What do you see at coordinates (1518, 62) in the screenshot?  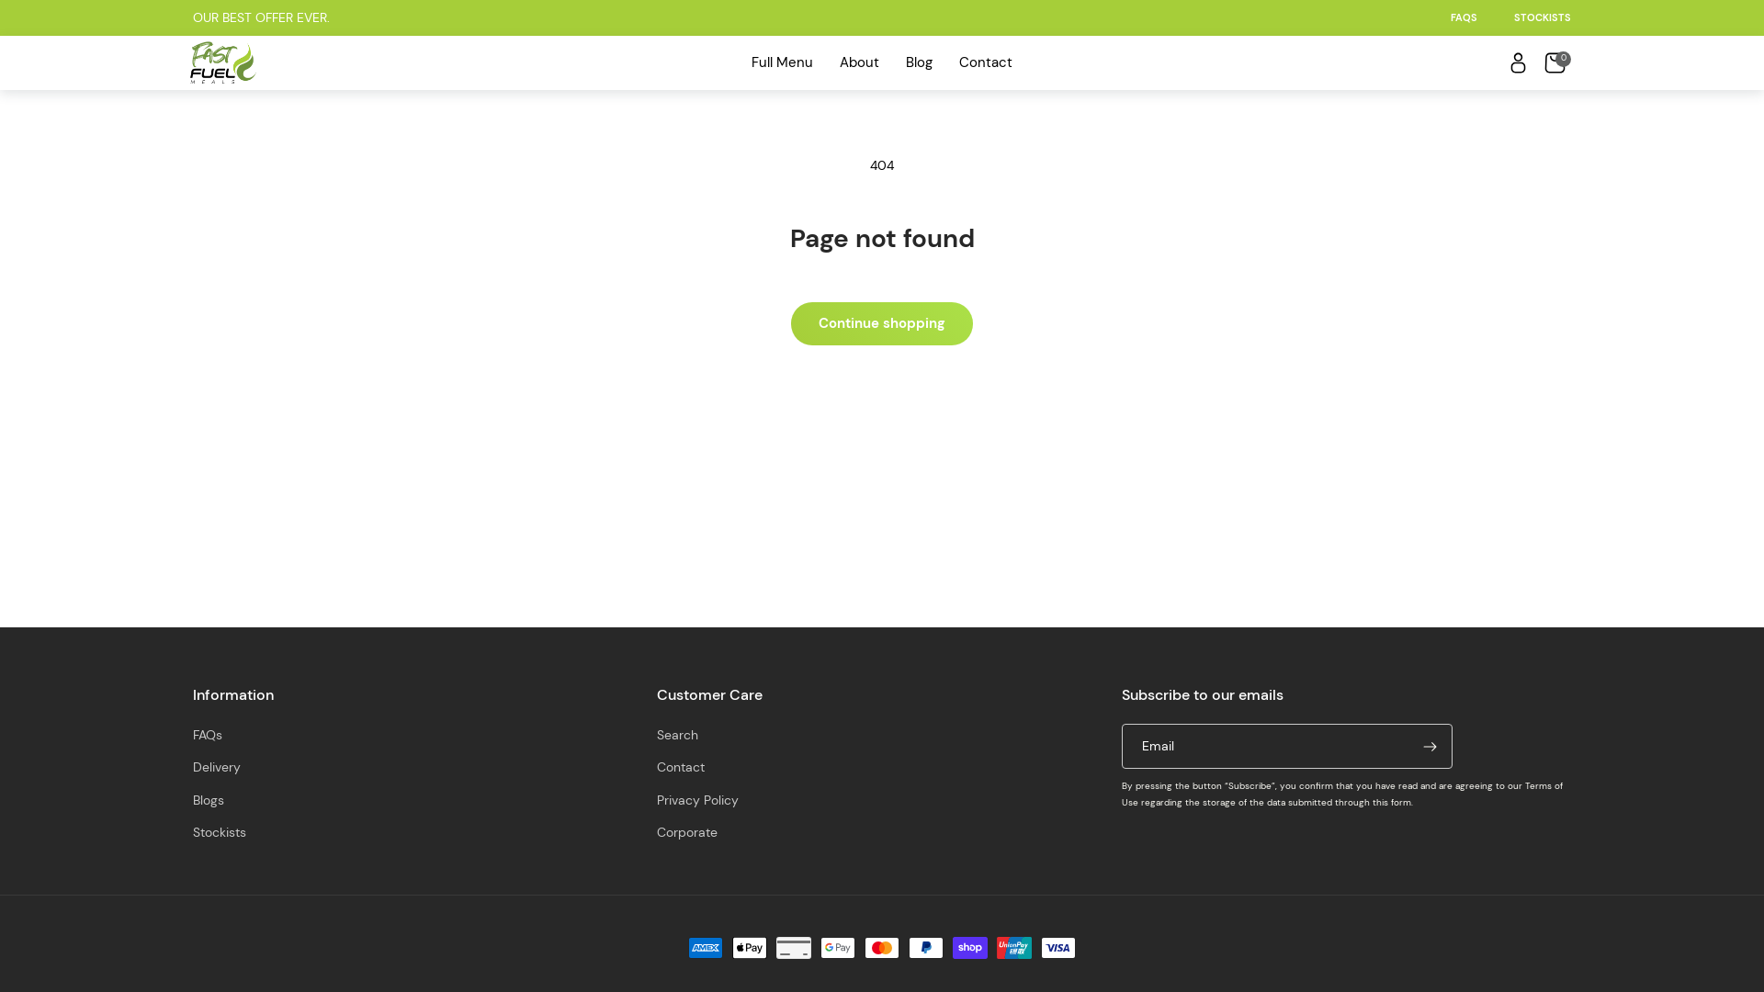 I see `Log in` at bounding box center [1518, 62].